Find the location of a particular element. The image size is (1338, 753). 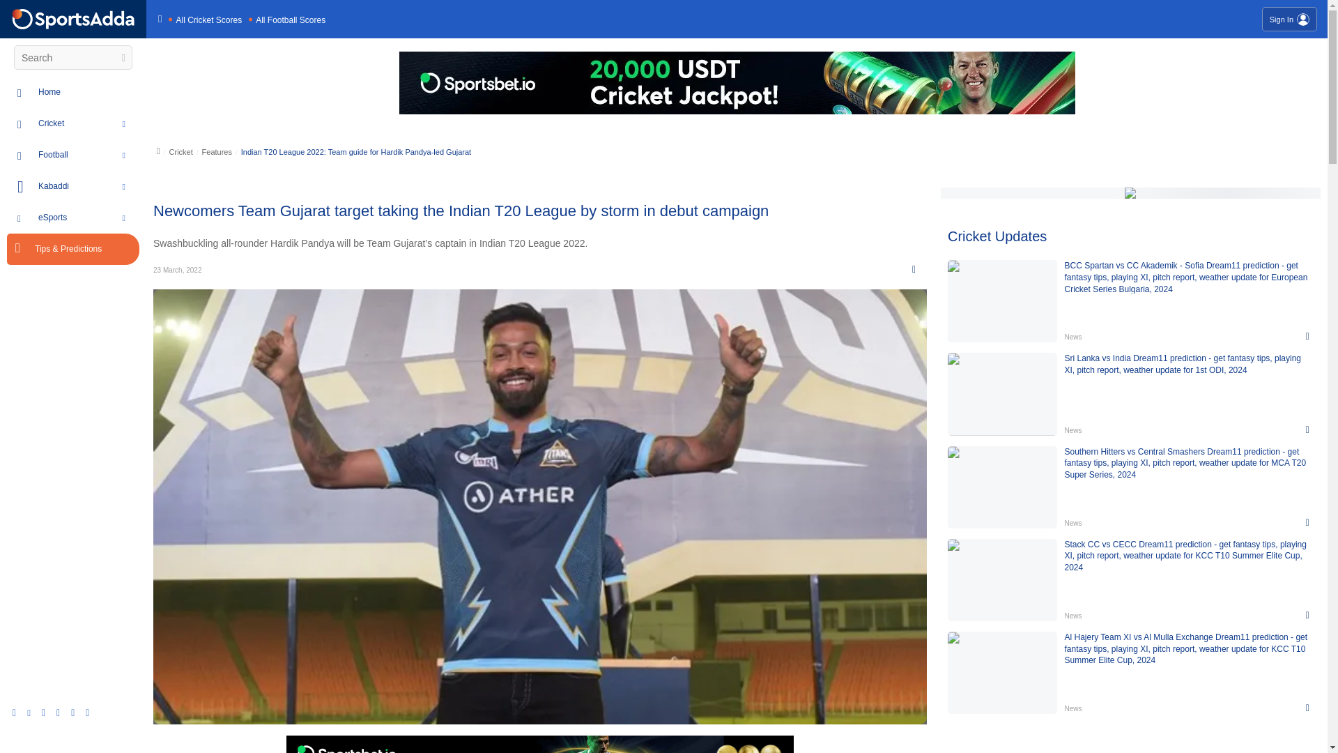

Kabaddi is located at coordinates (89, 187).